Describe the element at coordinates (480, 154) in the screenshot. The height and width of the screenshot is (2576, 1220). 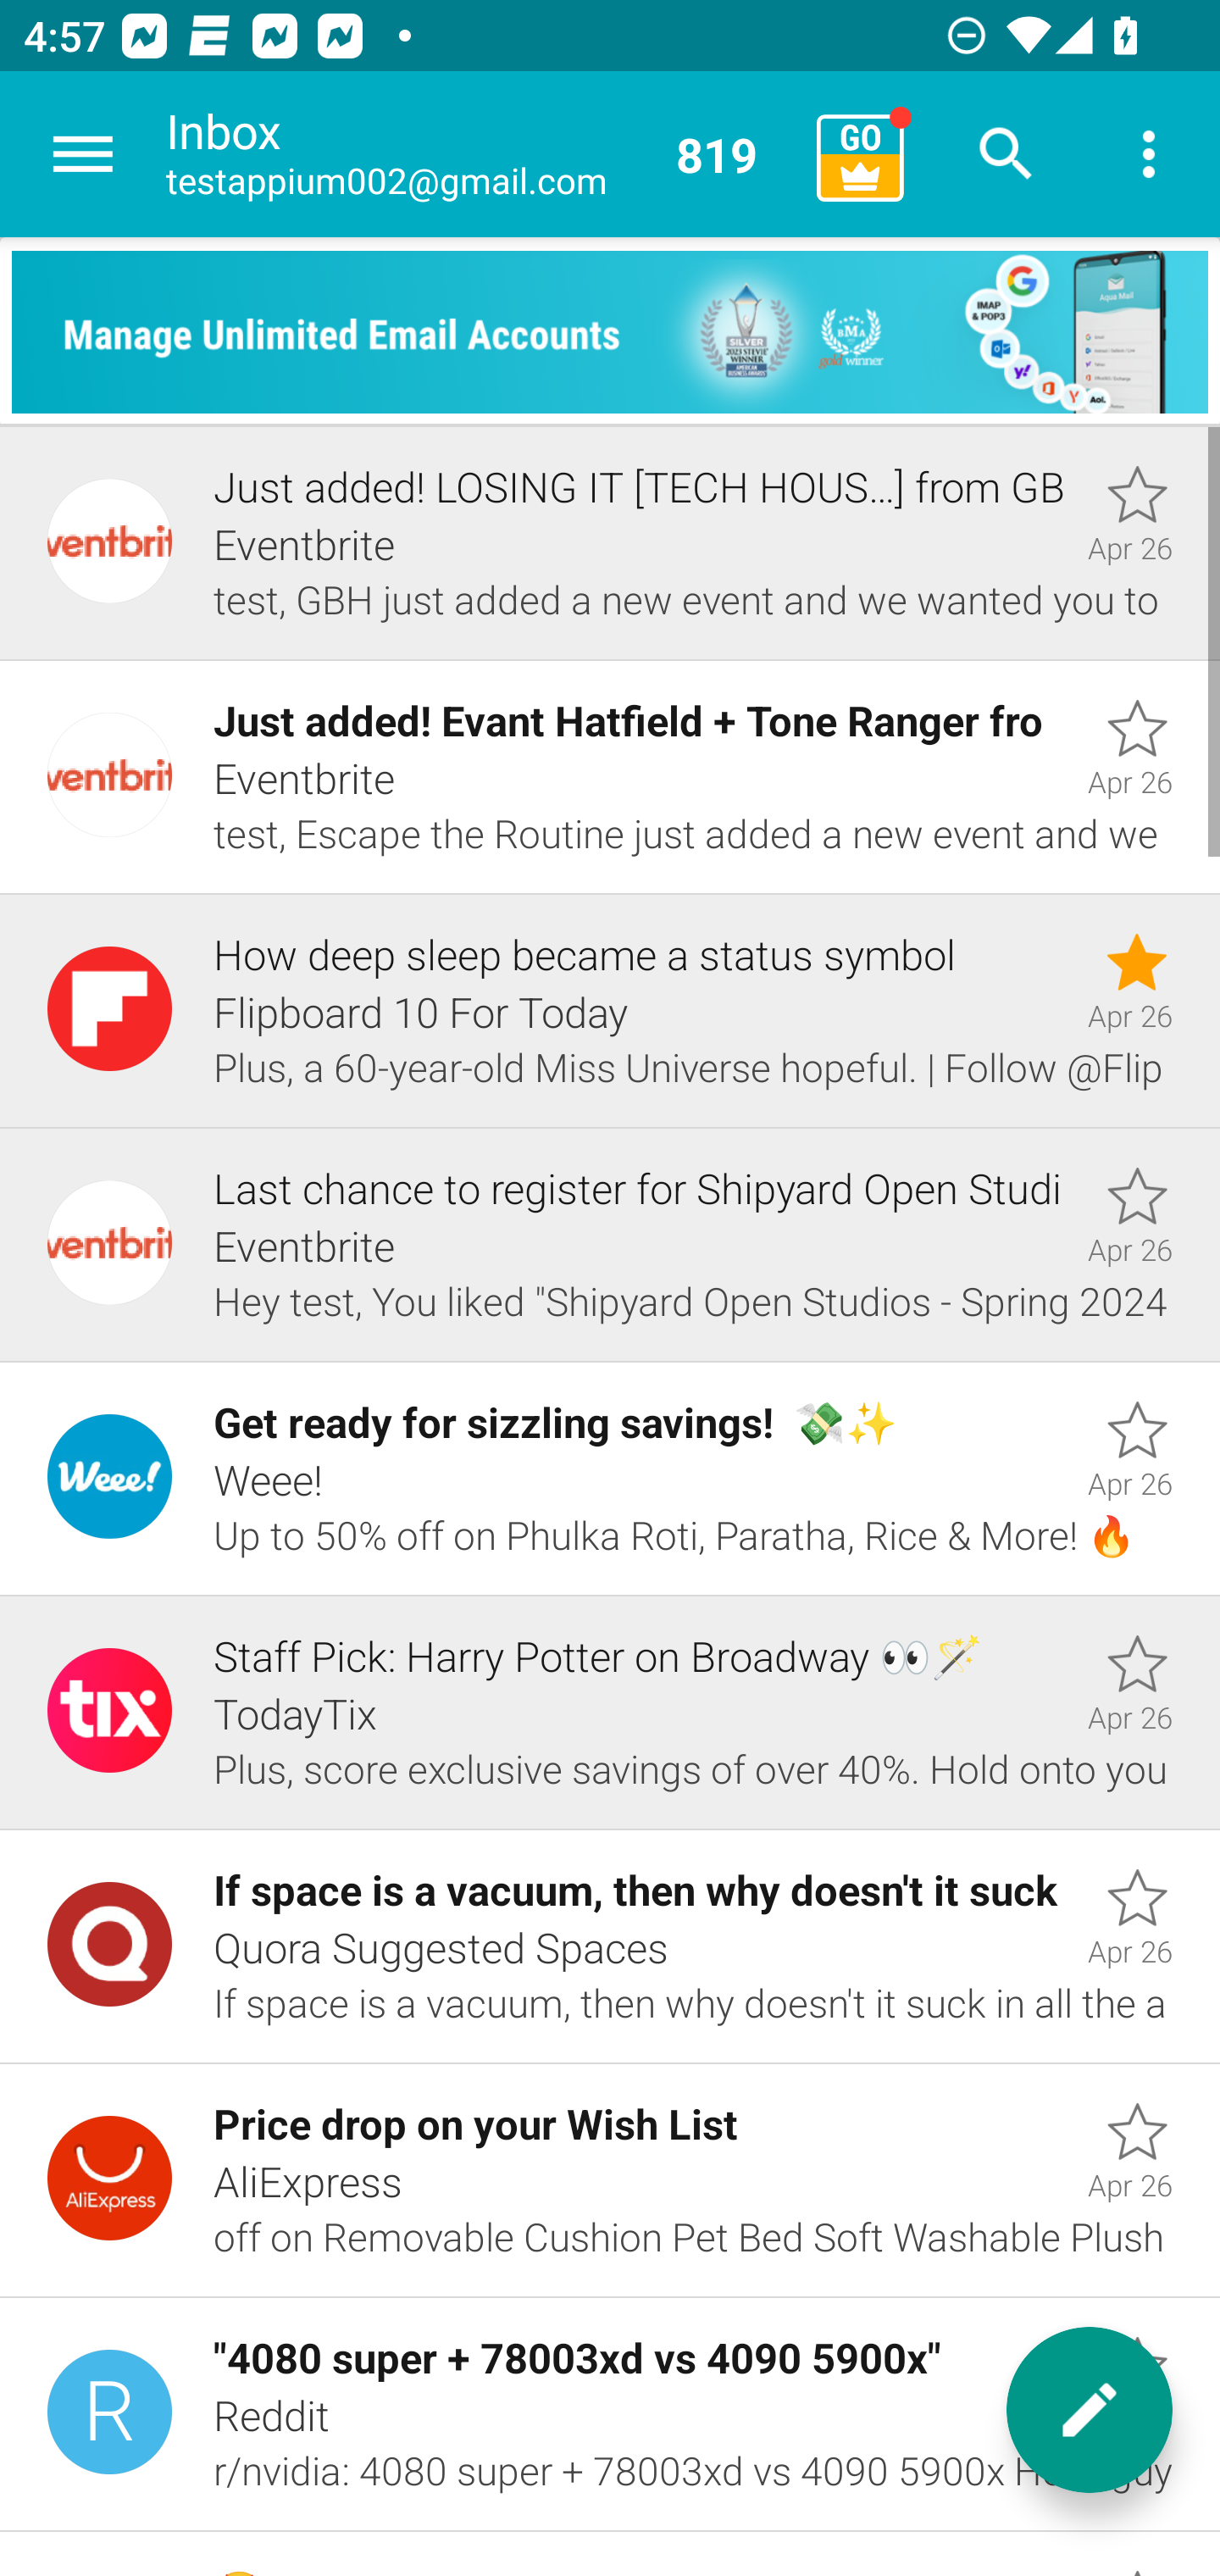
I see `Inbox testappium002@gmail.com 819` at that location.